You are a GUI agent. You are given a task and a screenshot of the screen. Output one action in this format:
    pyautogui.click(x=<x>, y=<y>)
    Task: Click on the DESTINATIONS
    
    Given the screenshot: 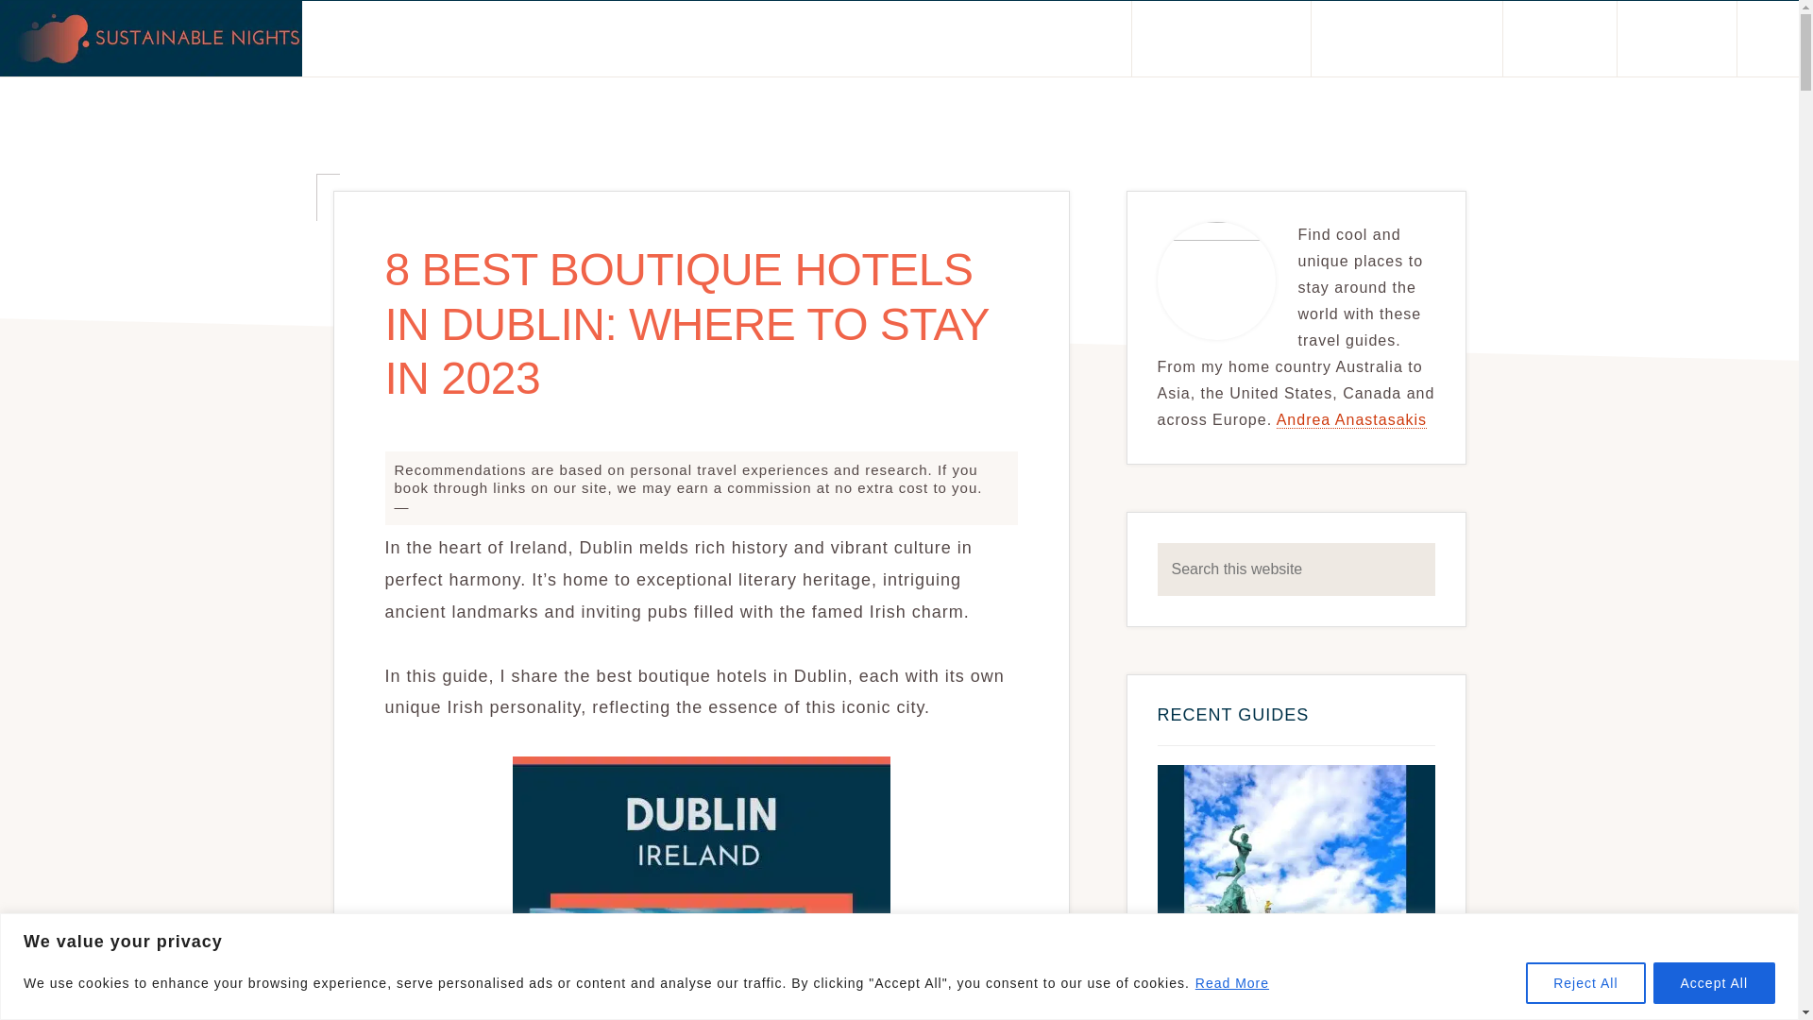 What is the action you would take?
    pyautogui.click(x=1221, y=39)
    